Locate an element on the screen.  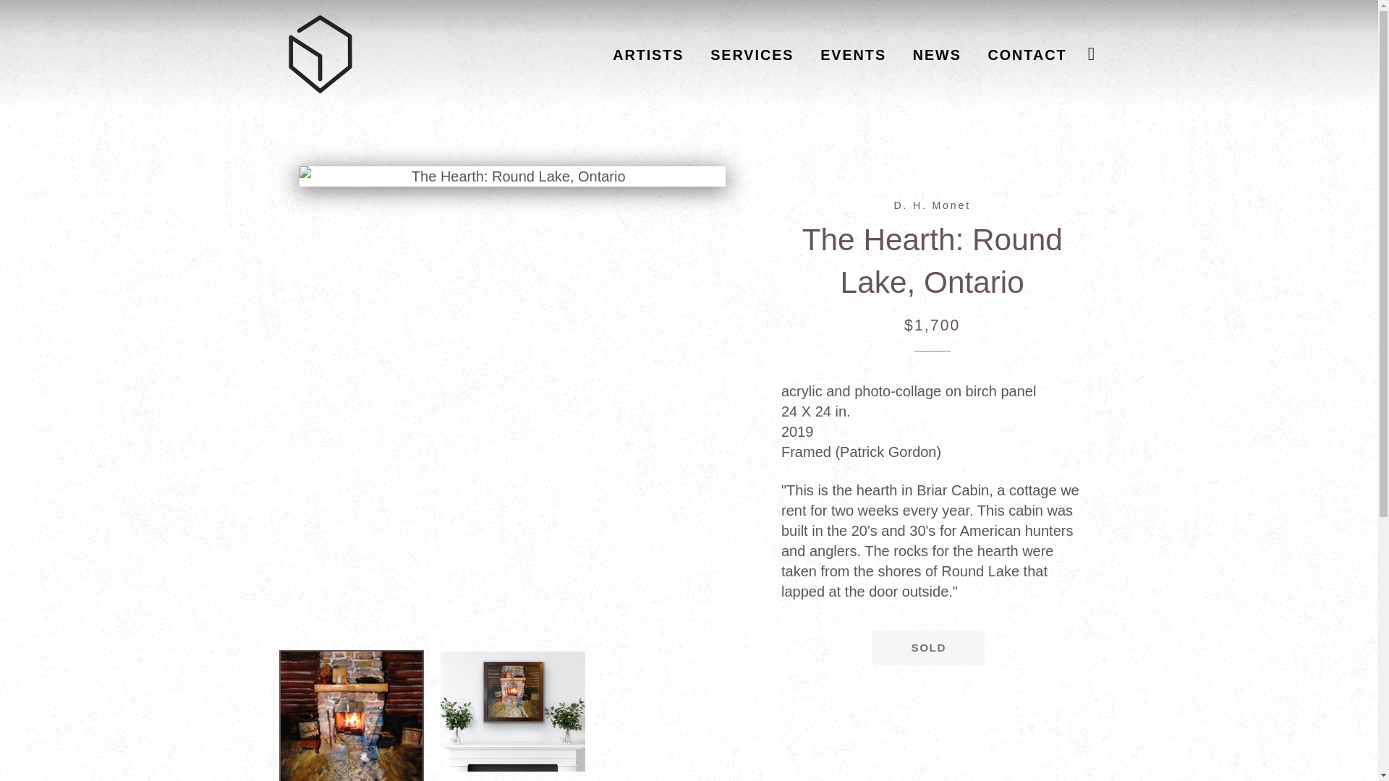
NEWS is located at coordinates (937, 55).